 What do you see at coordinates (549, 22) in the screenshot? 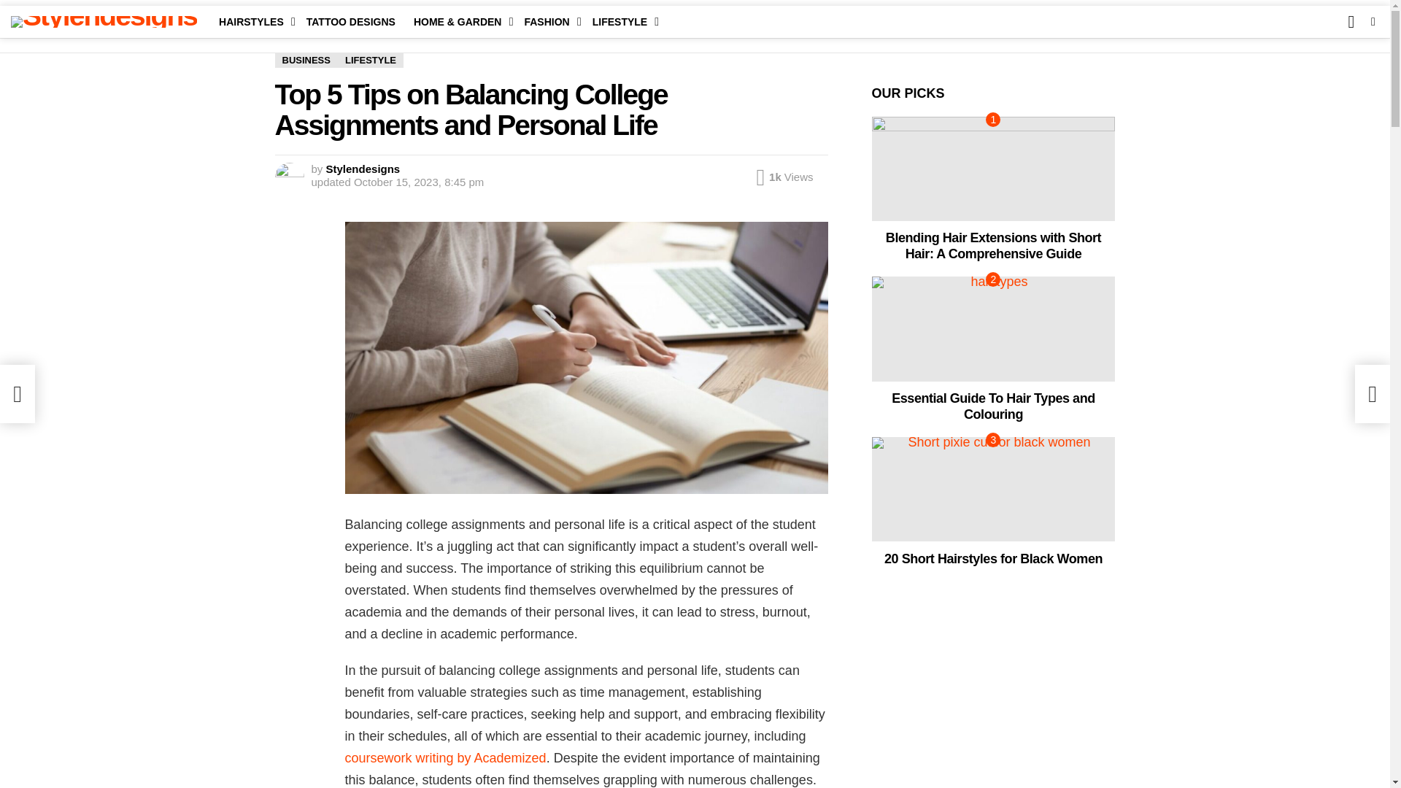
I see `FASHION` at bounding box center [549, 22].